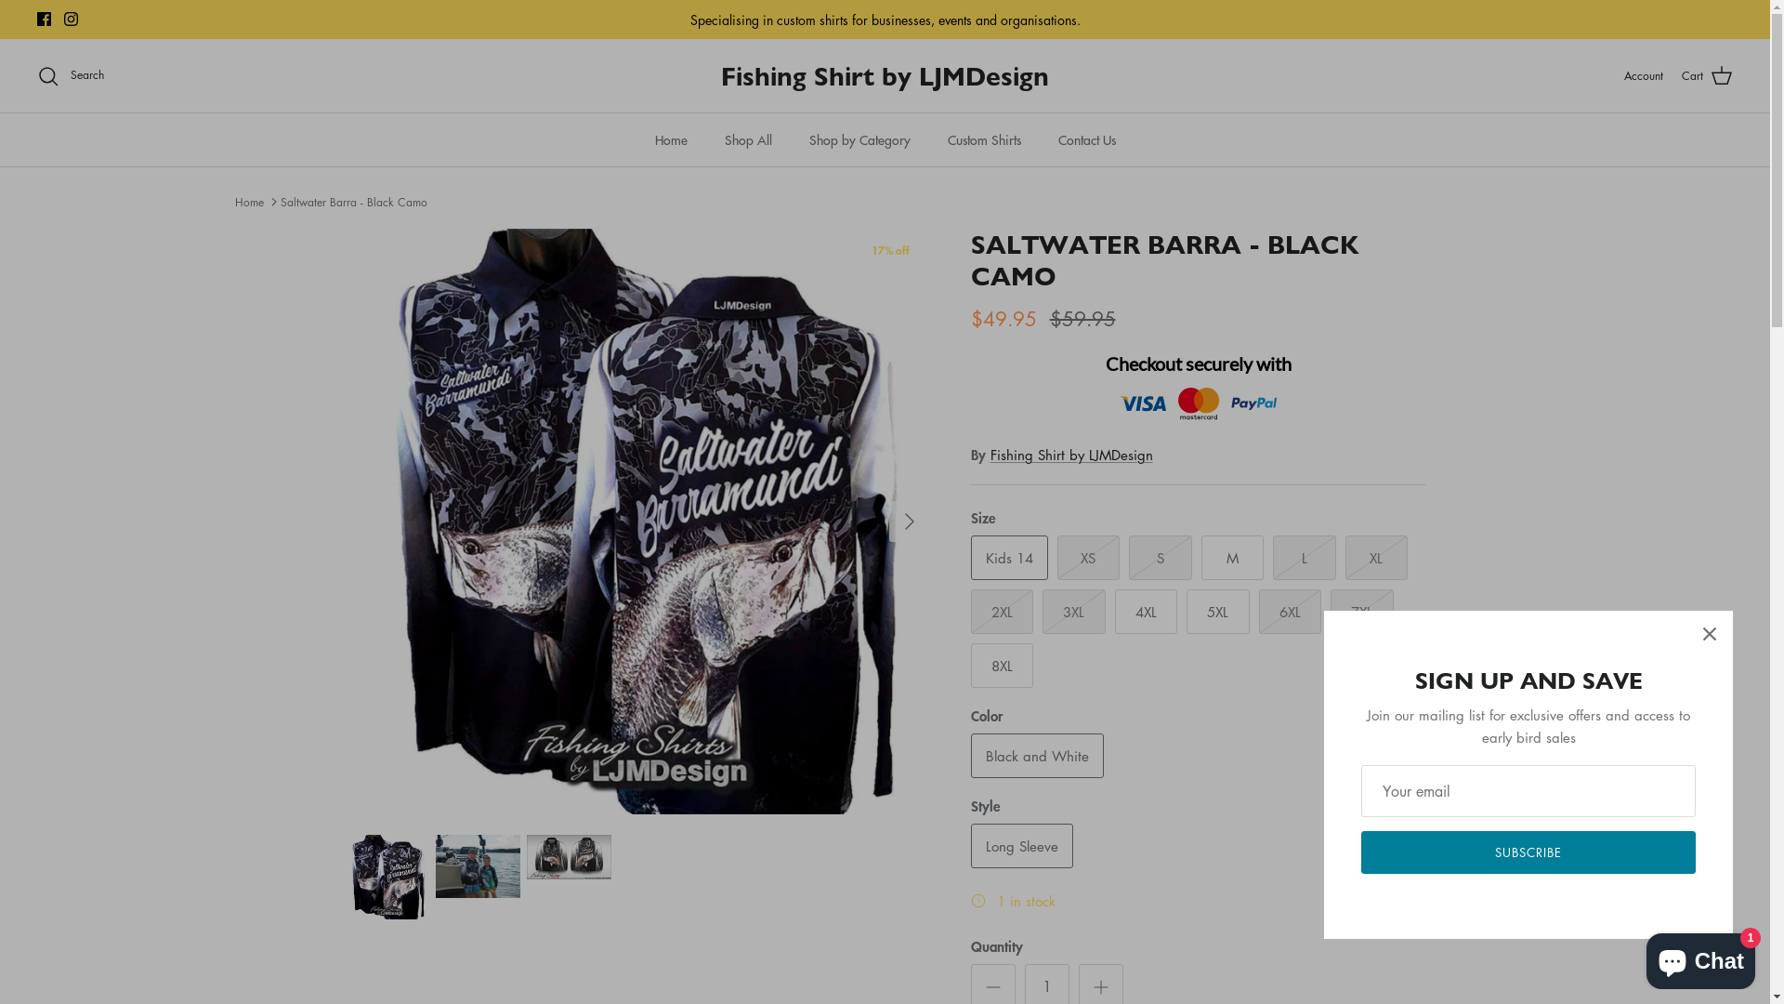 The height and width of the screenshot is (1004, 1784). Describe the element at coordinates (1528, 852) in the screenshot. I see `SUBSCRIBE` at that location.